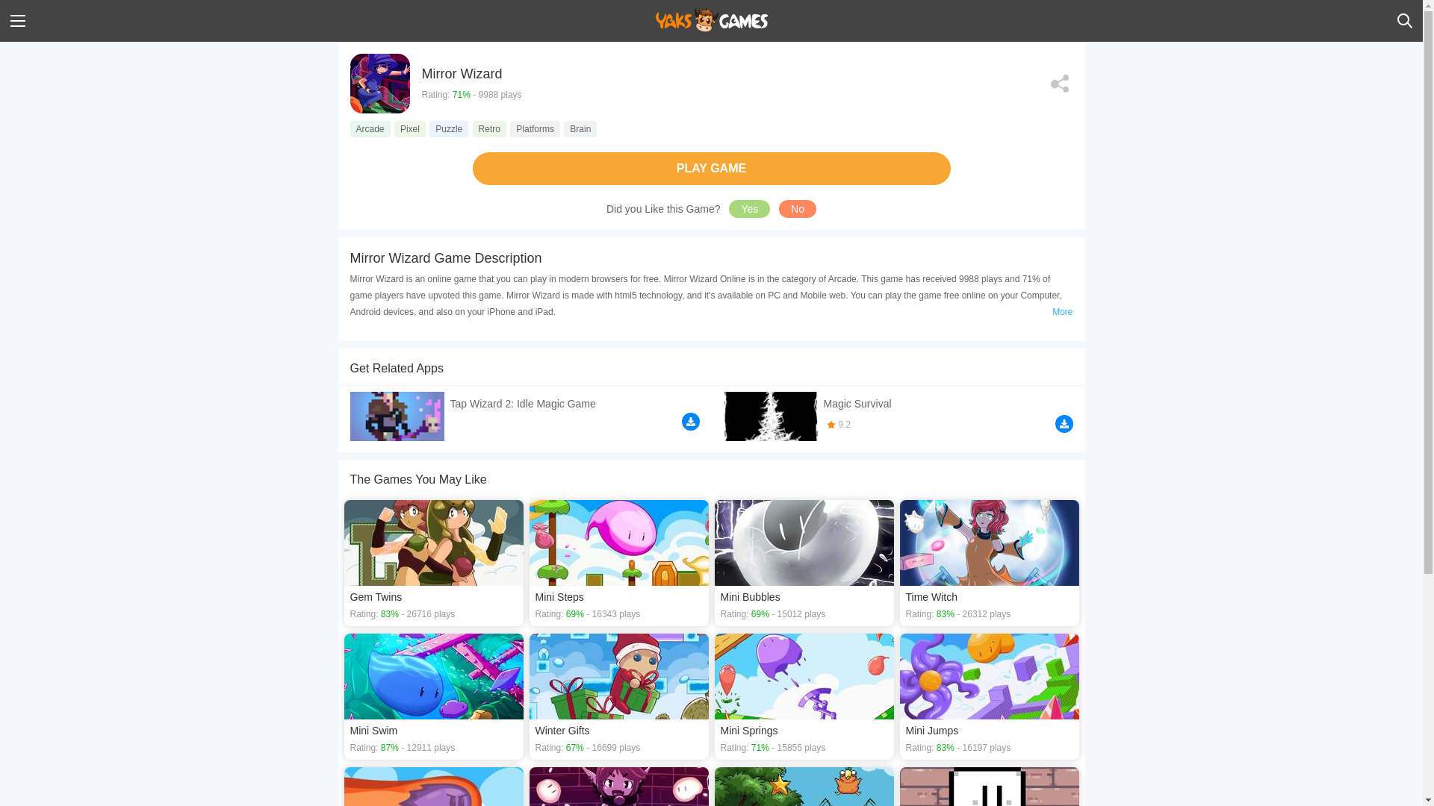 The height and width of the screenshot is (806, 1434). What do you see at coordinates (489, 128) in the screenshot?
I see `Retro` at bounding box center [489, 128].